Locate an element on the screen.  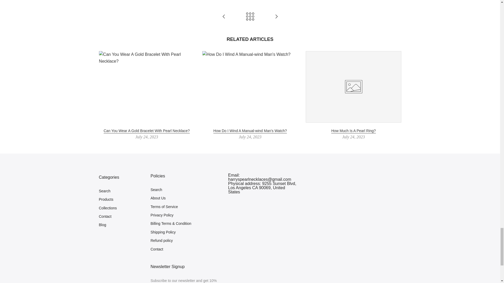
How Do I Wind A Manual-wind Man's Watch? is located at coordinates (250, 131).